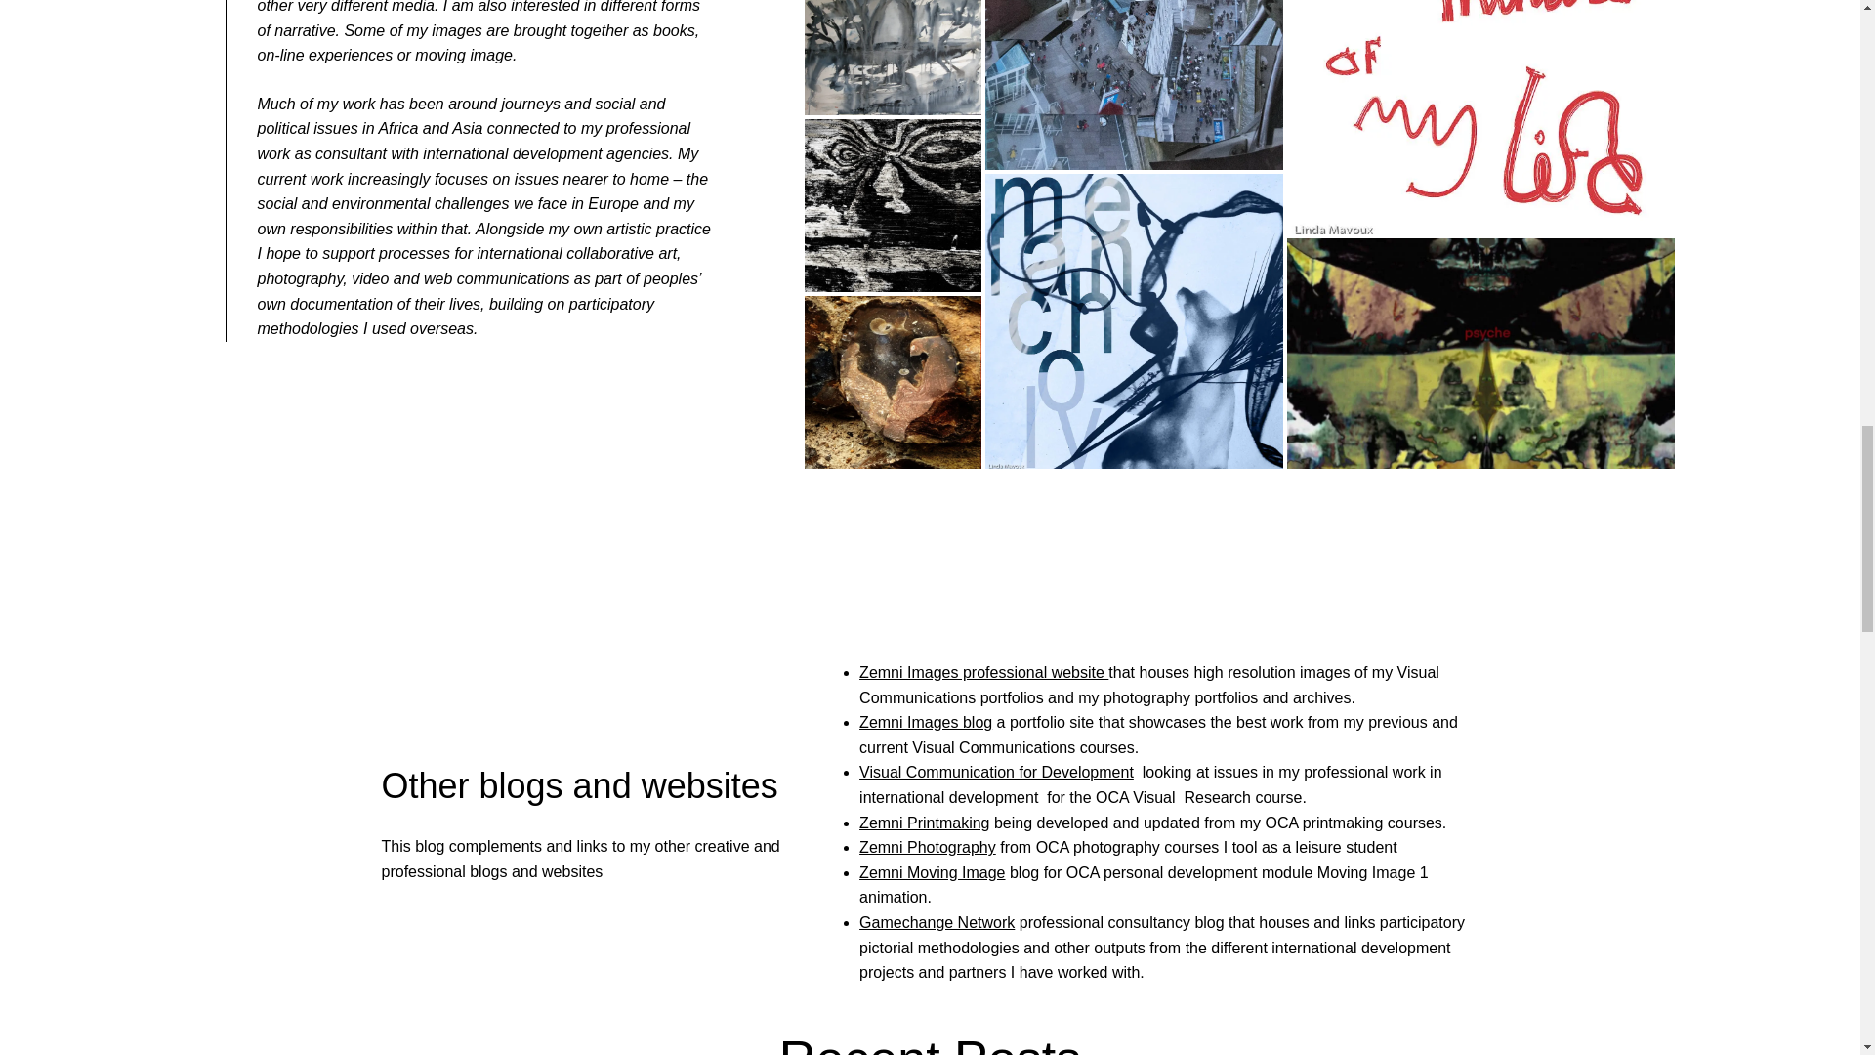  Describe the element at coordinates (924, 823) in the screenshot. I see `Zemni Printmaking` at that location.